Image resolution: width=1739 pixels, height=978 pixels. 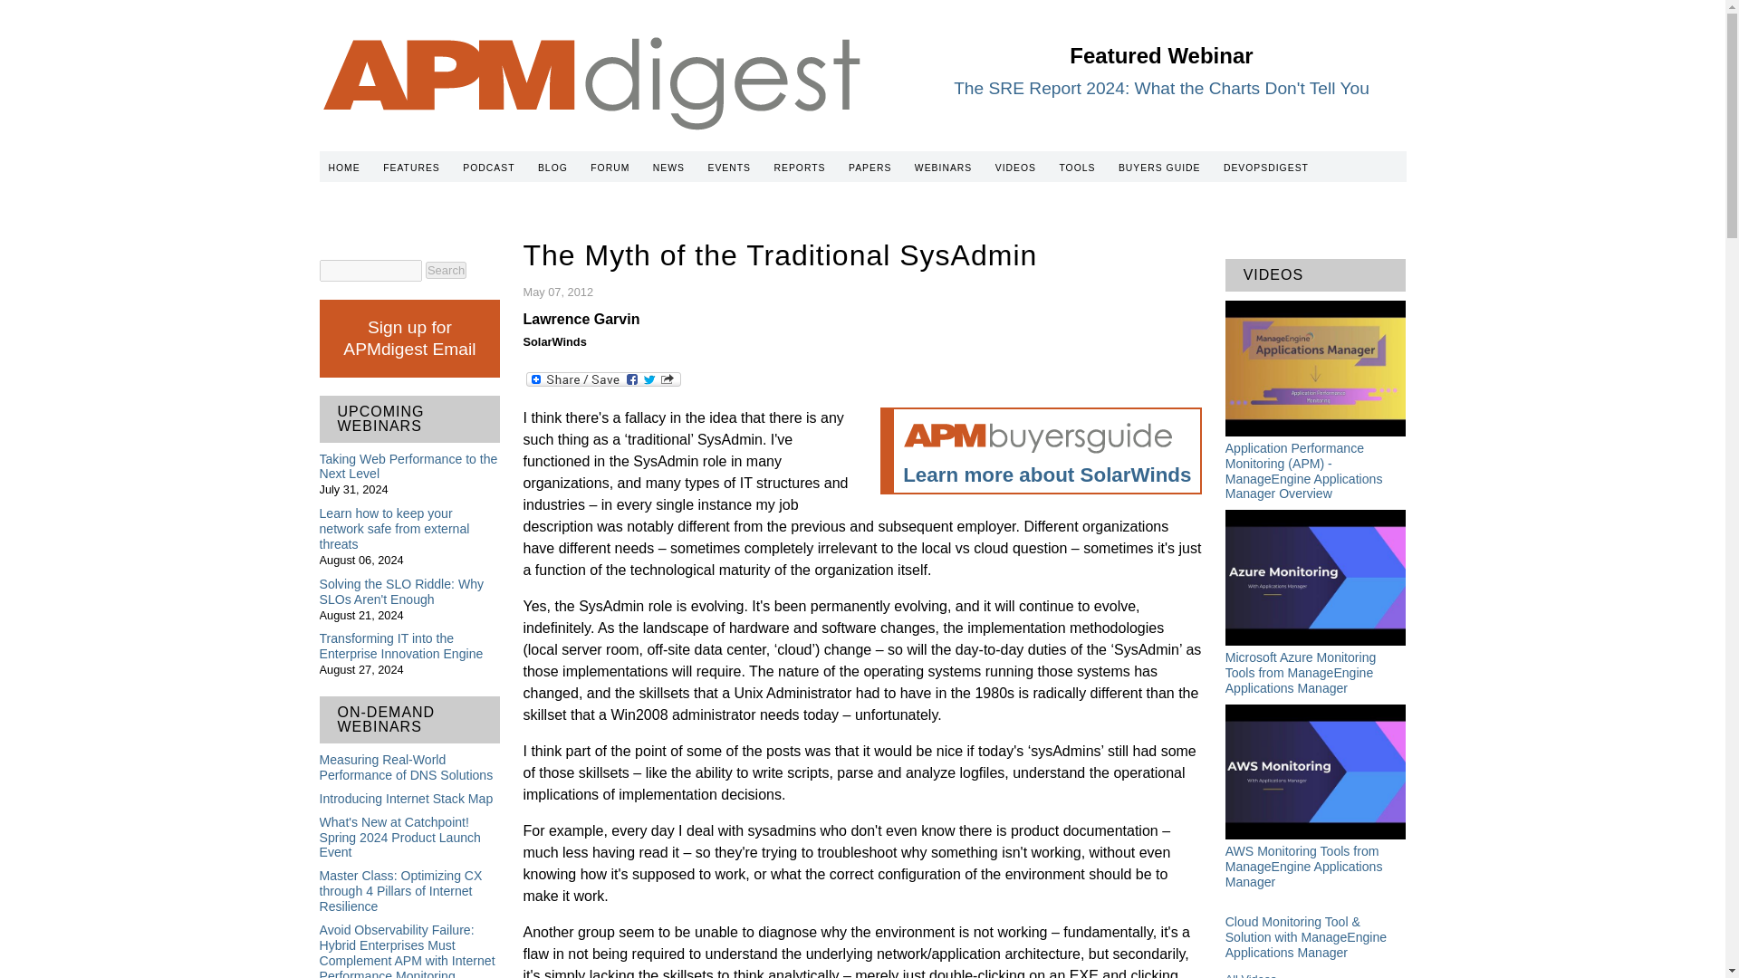 What do you see at coordinates (591, 139) in the screenshot?
I see `Home` at bounding box center [591, 139].